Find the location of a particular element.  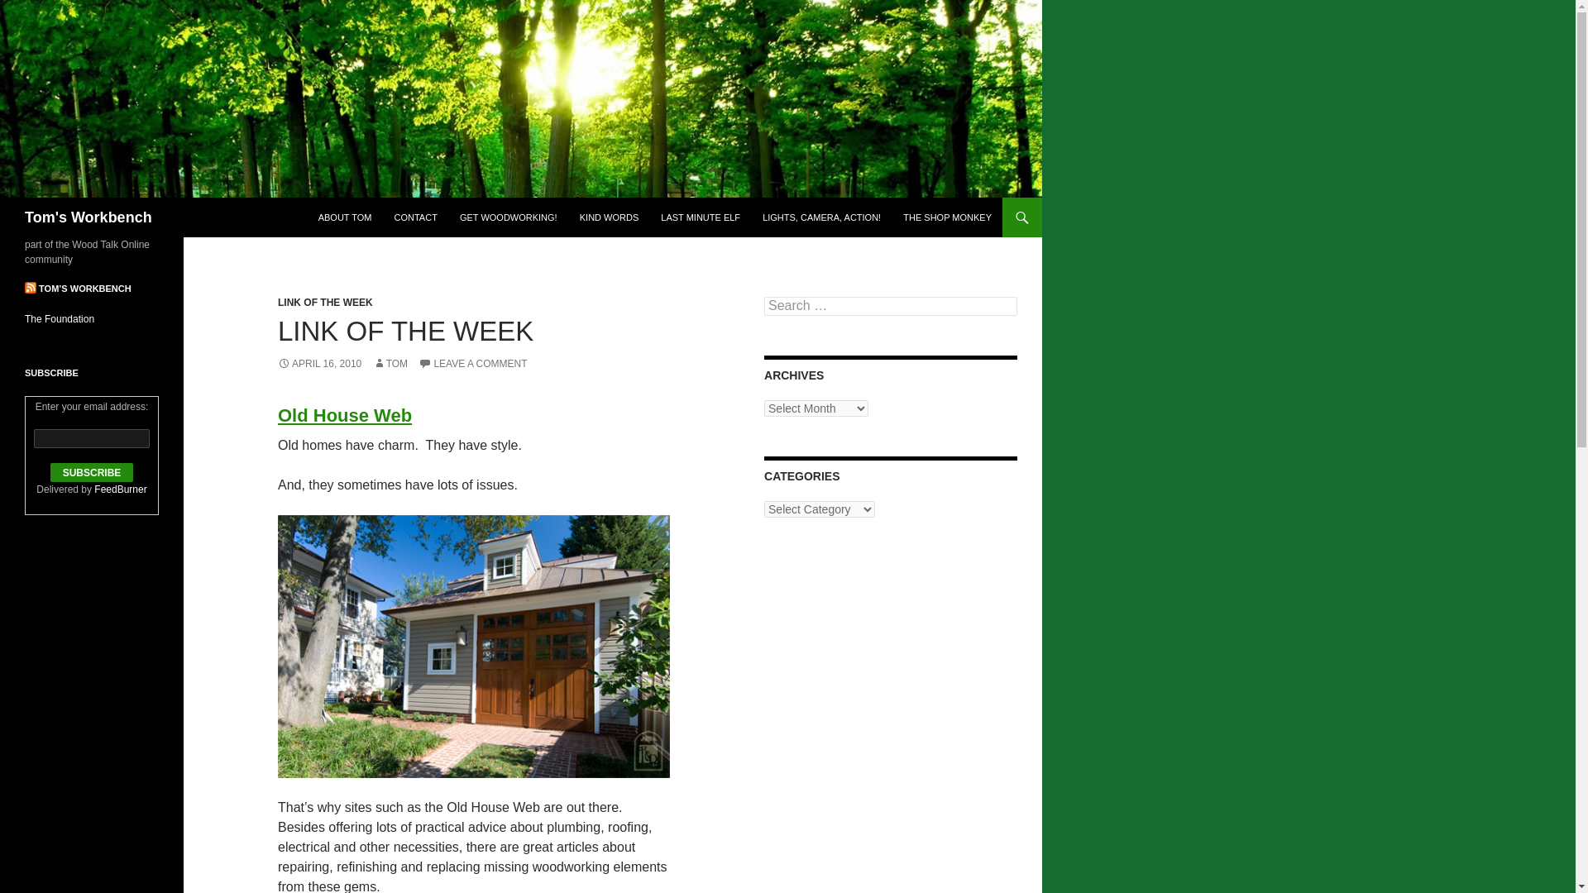

GET WOODWORKING! is located at coordinates (508, 217).